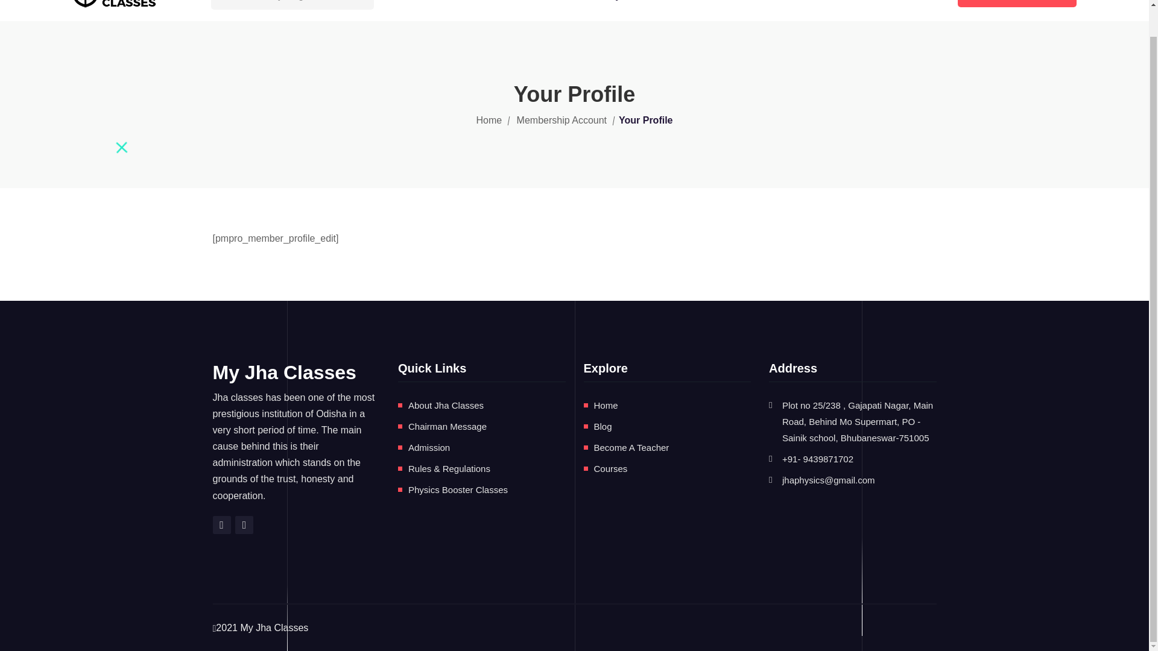 Image resolution: width=1158 pixels, height=651 pixels. I want to click on Contact Us, so click(914, 9).